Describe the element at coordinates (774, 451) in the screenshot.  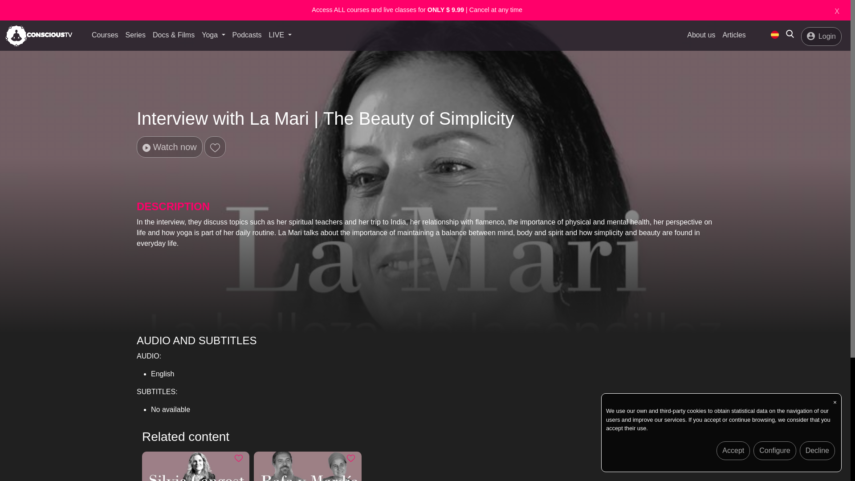
I see `Configure` at that location.